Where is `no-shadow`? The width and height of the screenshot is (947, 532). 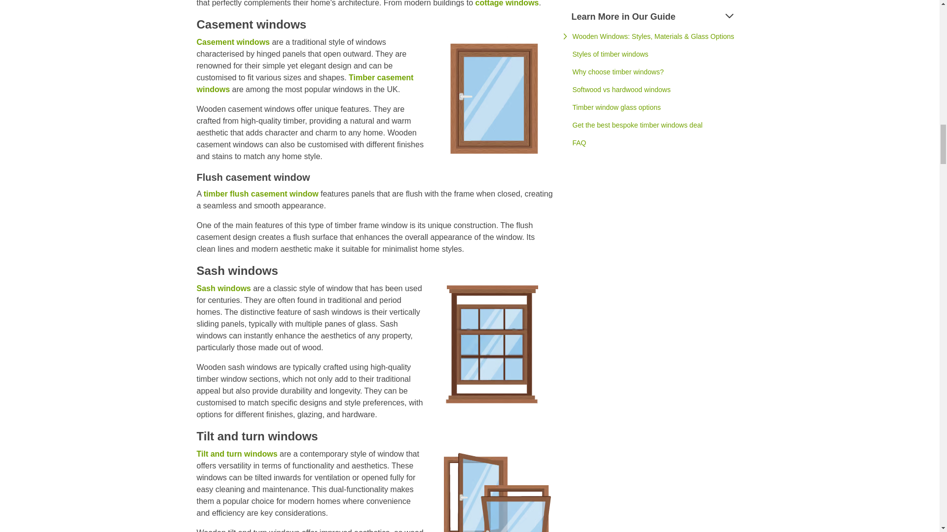
no-shadow is located at coordinates (493, 344).